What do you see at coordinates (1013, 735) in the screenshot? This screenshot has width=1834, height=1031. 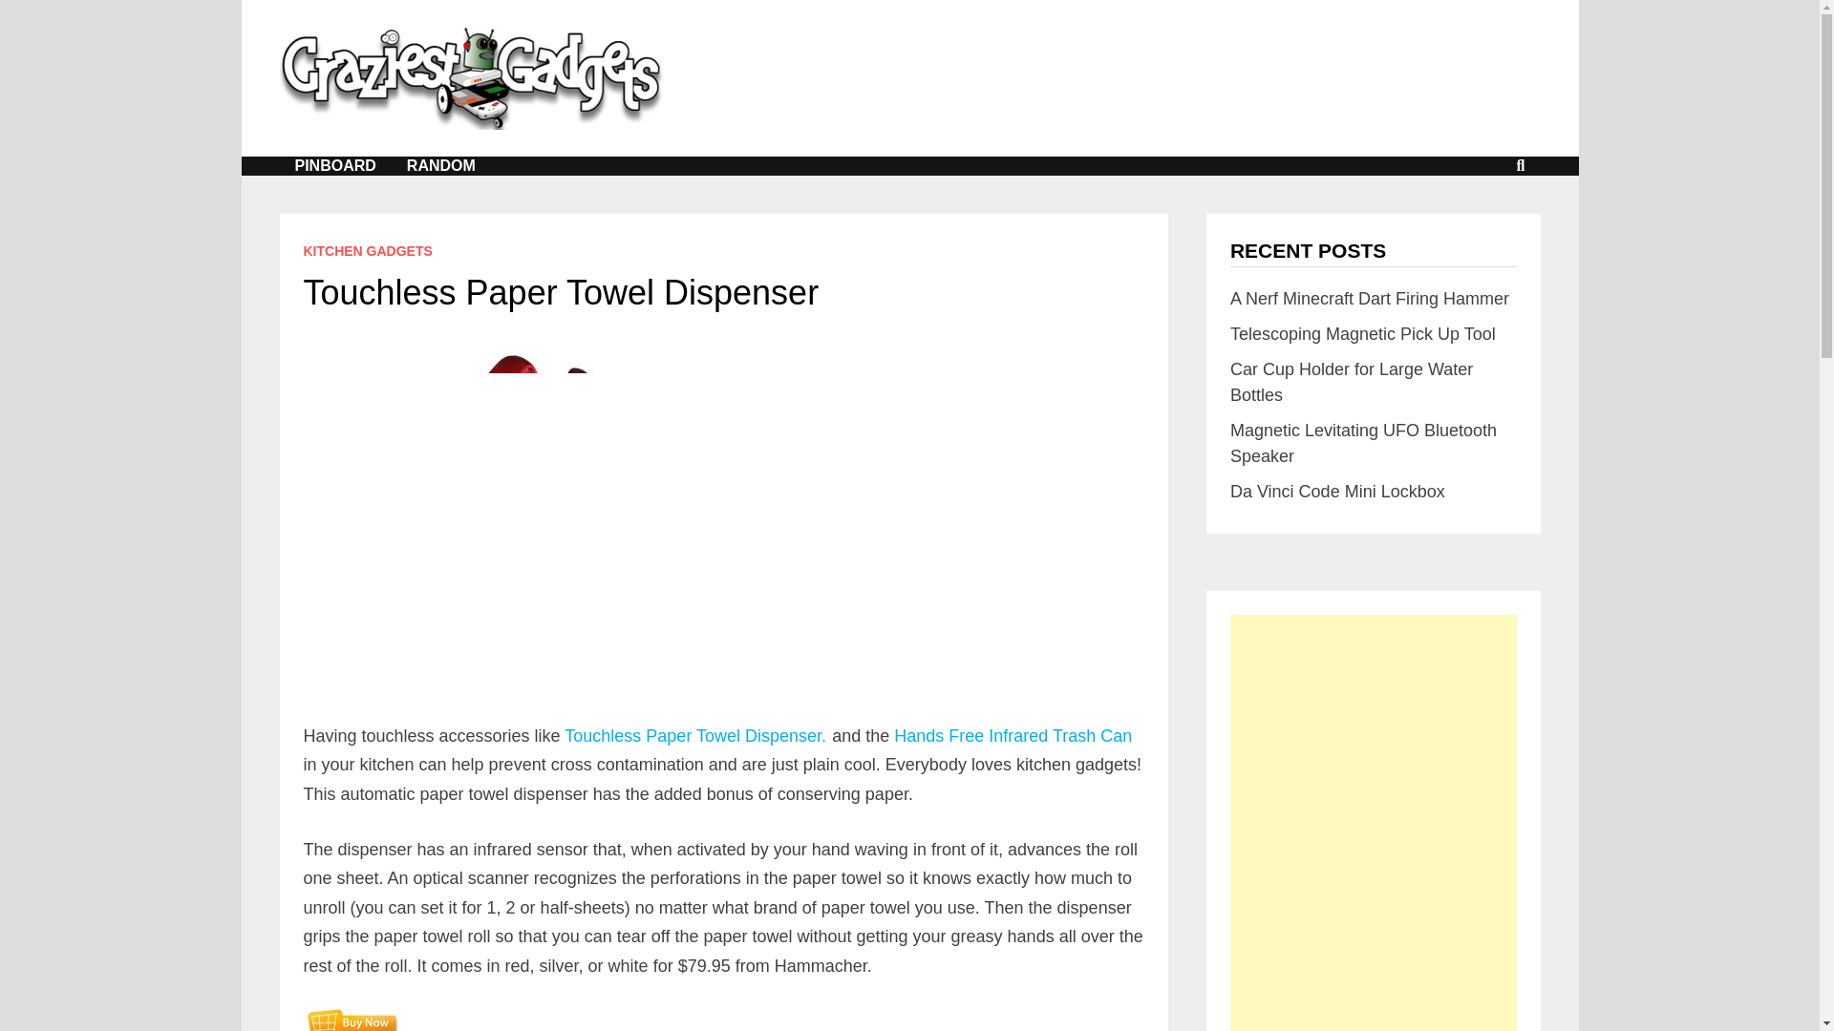 I see `Hands Free Infrared Trash Can` at bounding box center [1013, 735].